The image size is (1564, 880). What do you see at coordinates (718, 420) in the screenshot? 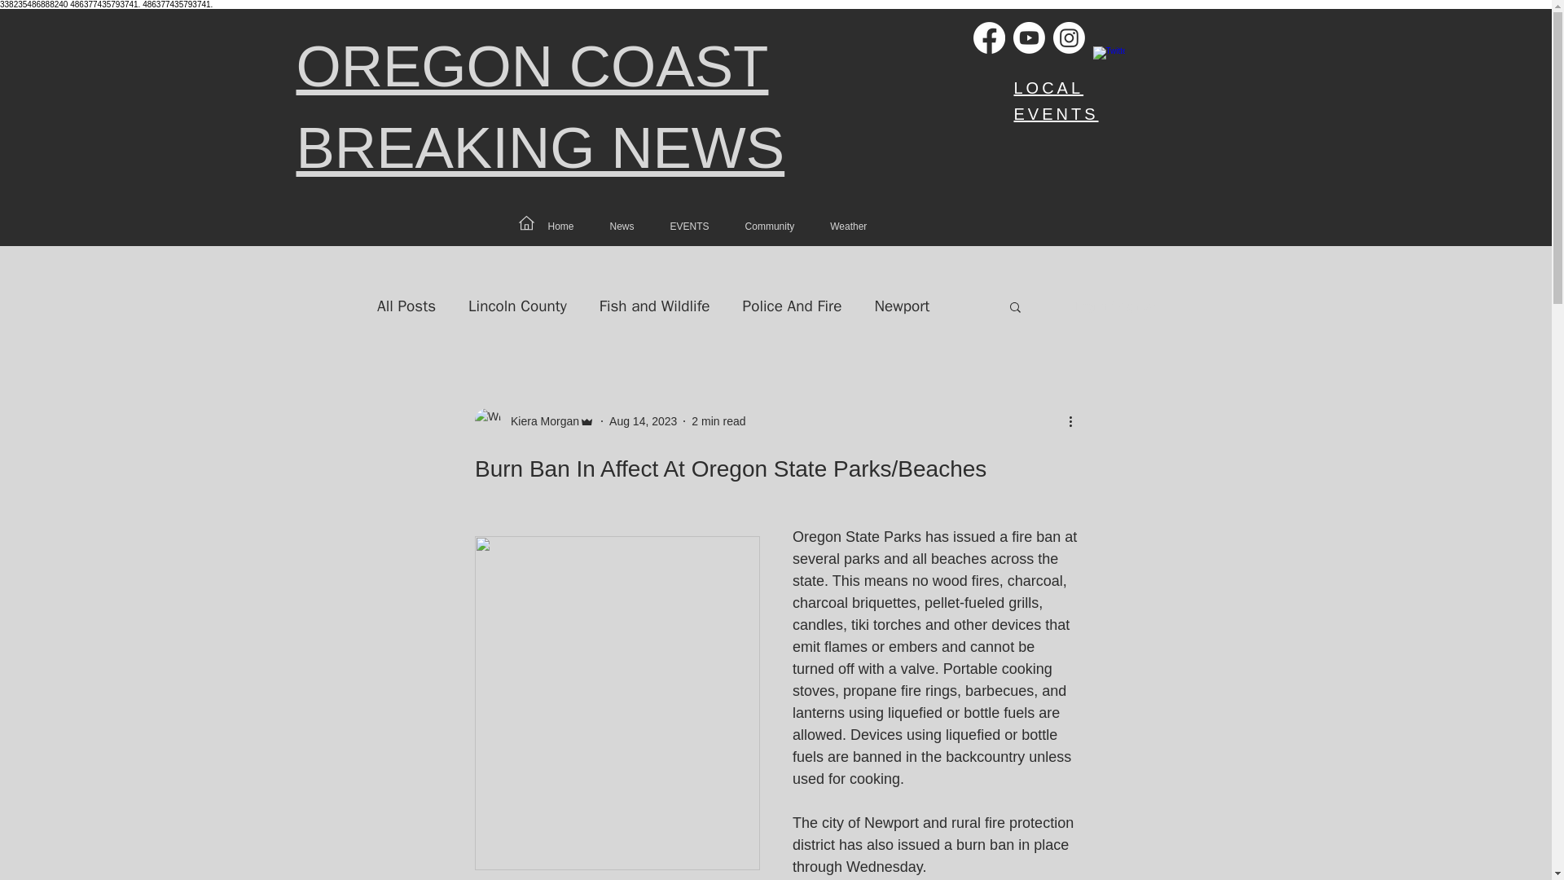
I see `2 min read` at bounding box center [718, 420].